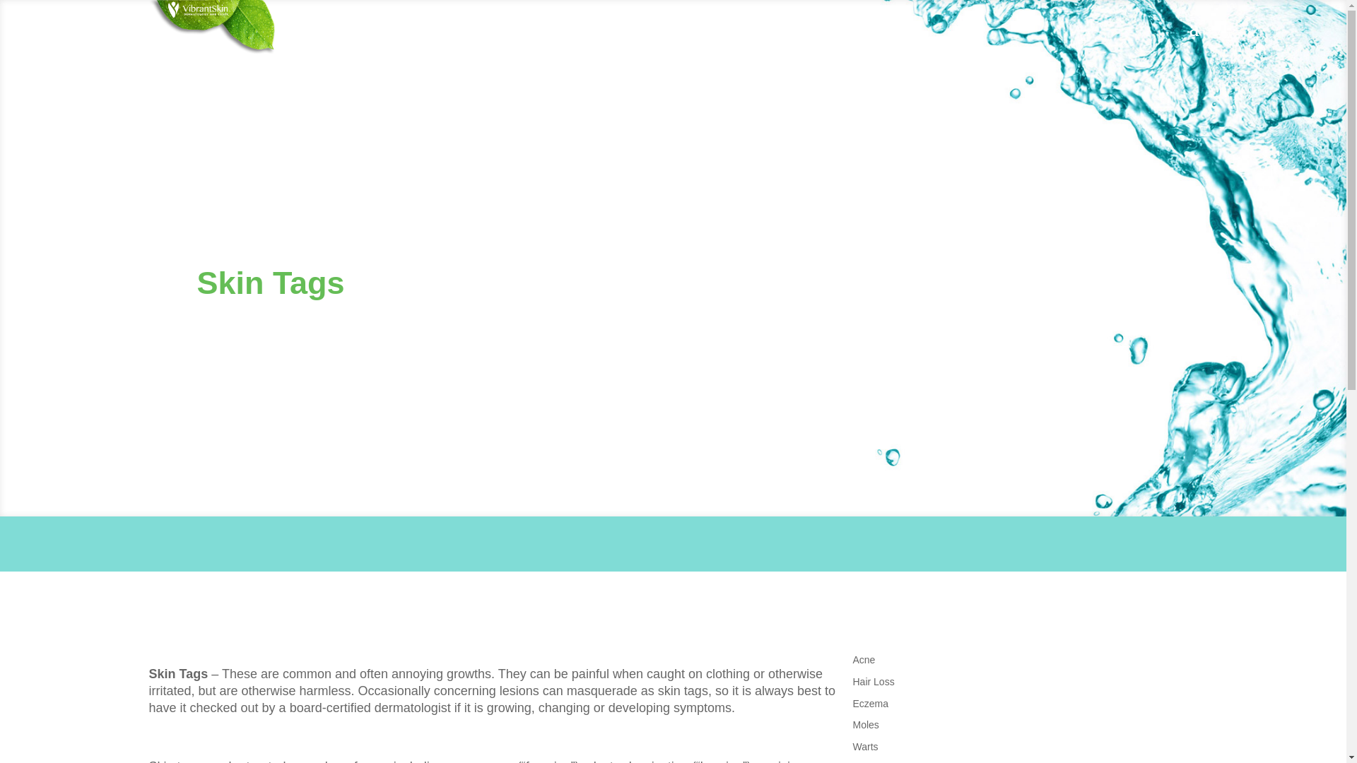 This screenshot has width=1357, height=763. Describe the element at coordinates (865, 725) in the screenshot. I see `Moles` at that location.